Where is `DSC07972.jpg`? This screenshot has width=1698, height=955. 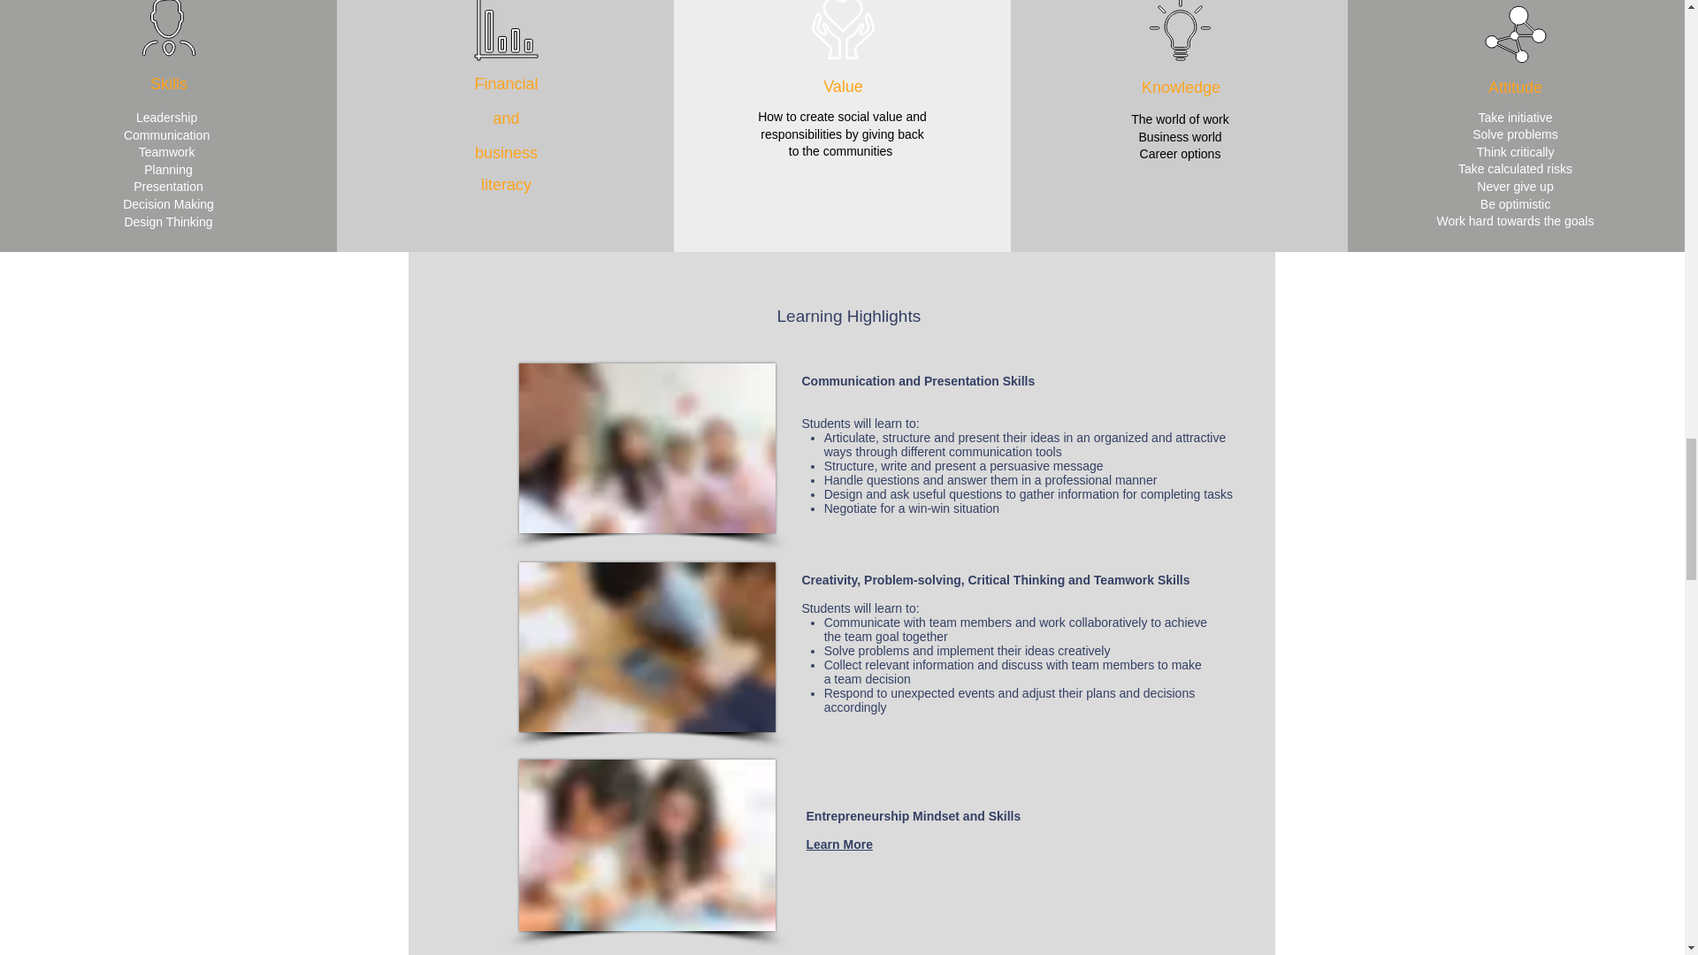 DSC07972.jpg is located at coordinates (646, 647).